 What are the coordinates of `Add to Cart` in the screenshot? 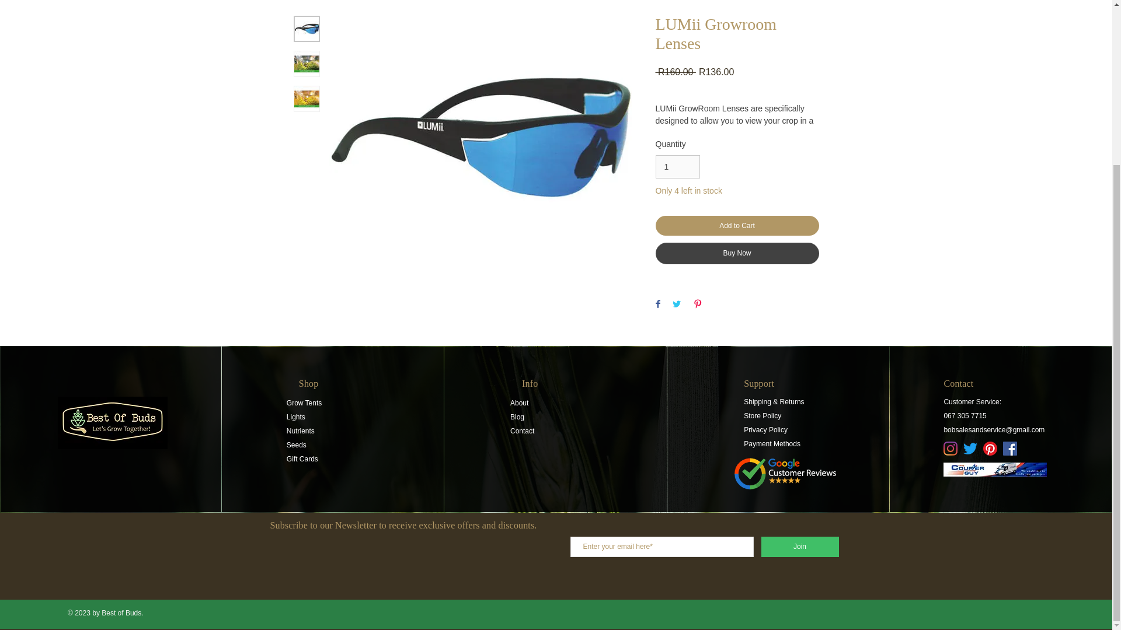 It's located at (736, 225).